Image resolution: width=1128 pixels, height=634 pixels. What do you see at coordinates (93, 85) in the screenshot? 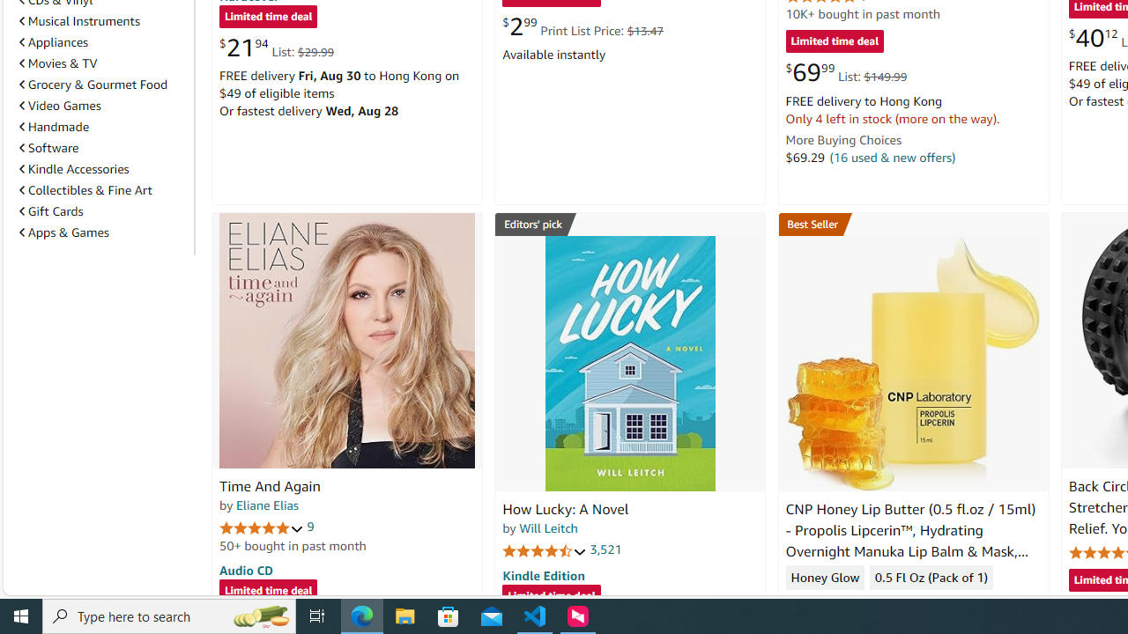
I see `Grocery & Gourmet Food` at bounding box center [93, 85].